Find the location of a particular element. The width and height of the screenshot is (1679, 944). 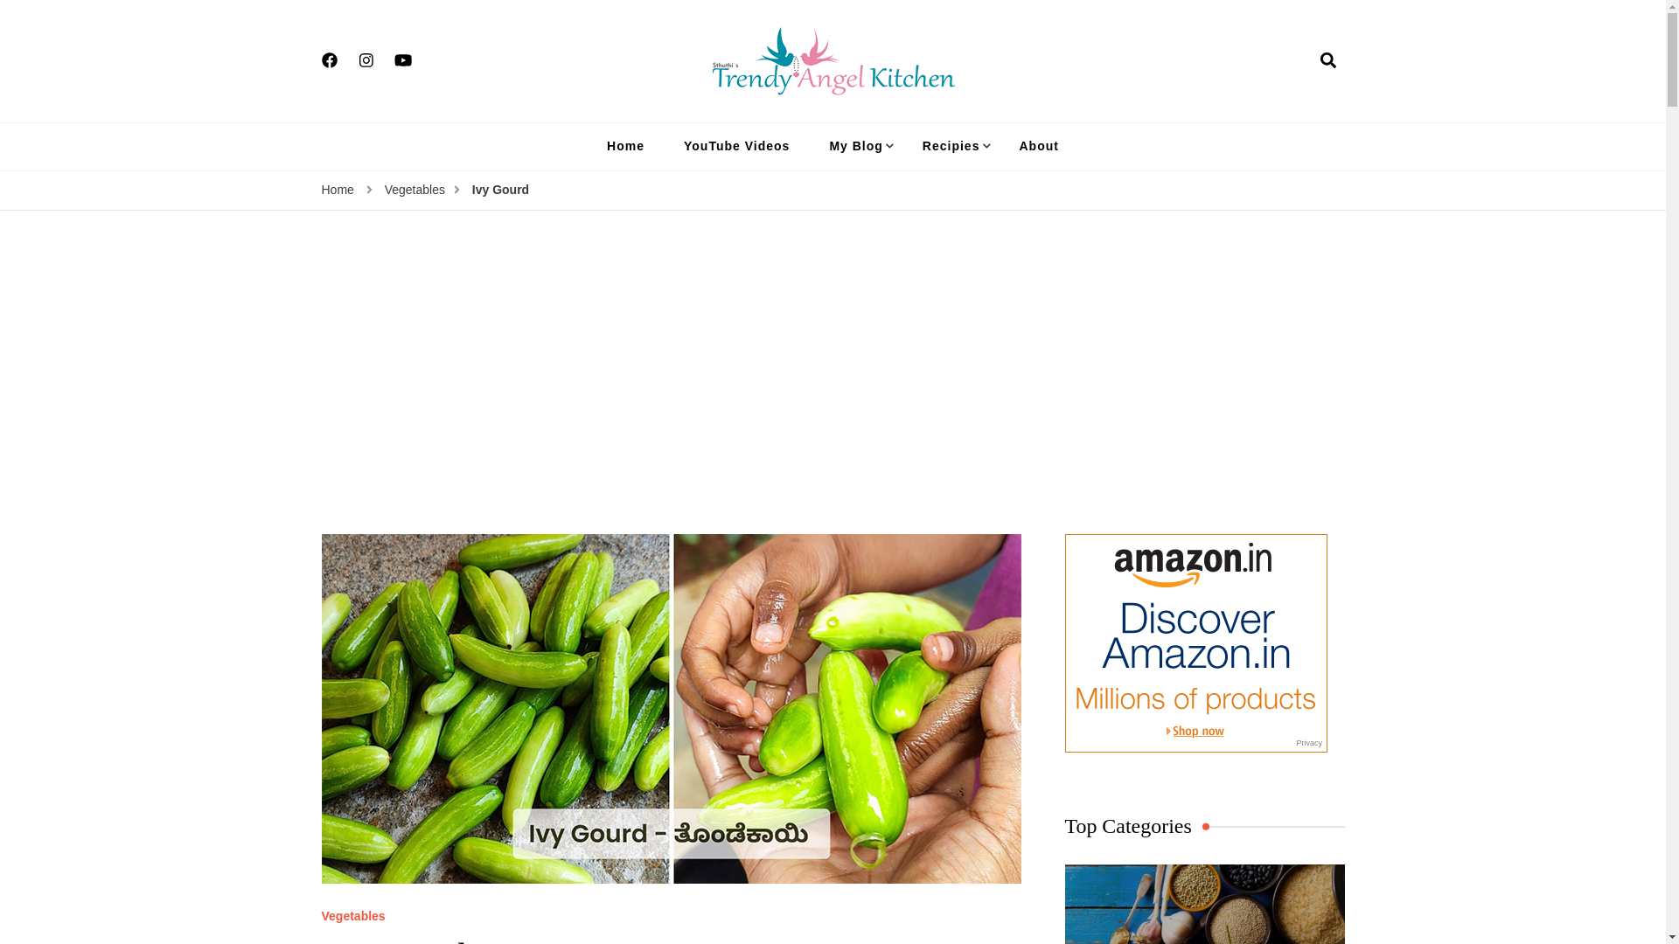

YouTube Videos is located at coordinates (736, 147).